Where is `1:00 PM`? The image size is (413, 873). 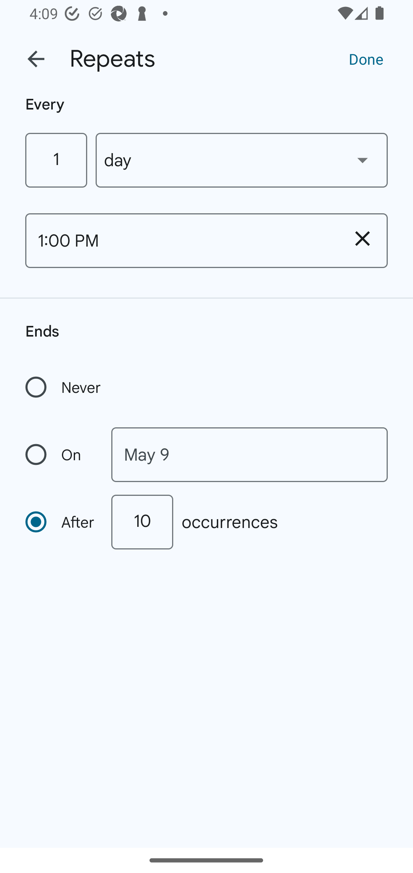
1:00 PM is located at coordinates (181, 240).